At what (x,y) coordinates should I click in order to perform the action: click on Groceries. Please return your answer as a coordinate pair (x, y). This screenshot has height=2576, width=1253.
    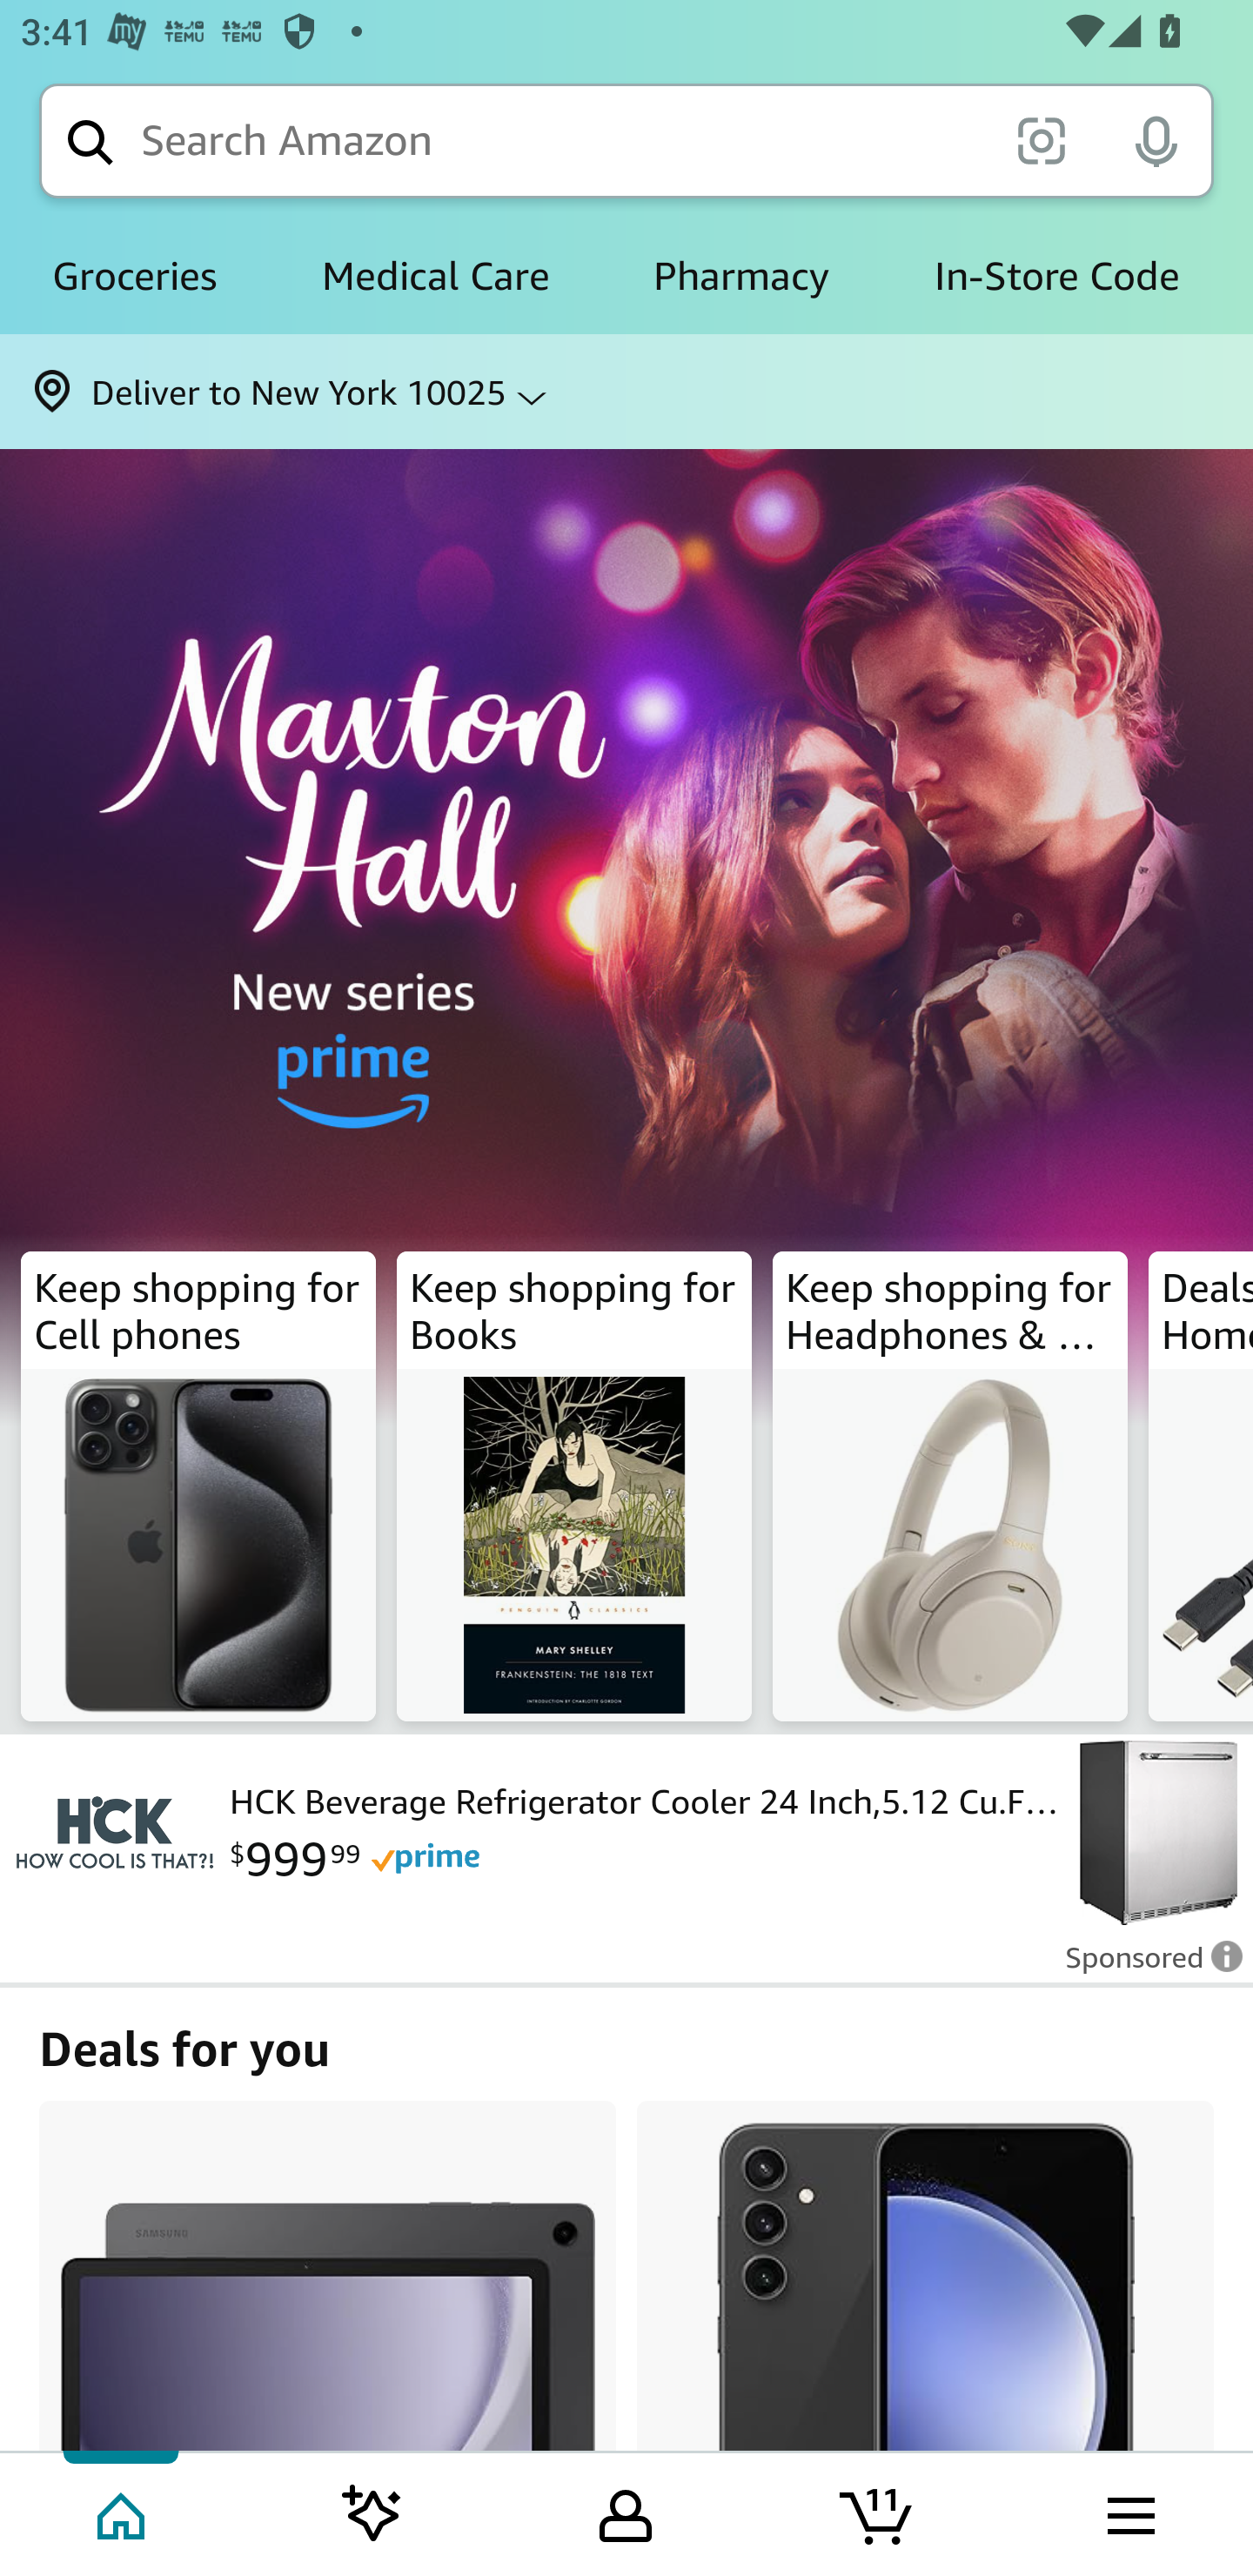
    Looking at the image, I should click on (134, 277).